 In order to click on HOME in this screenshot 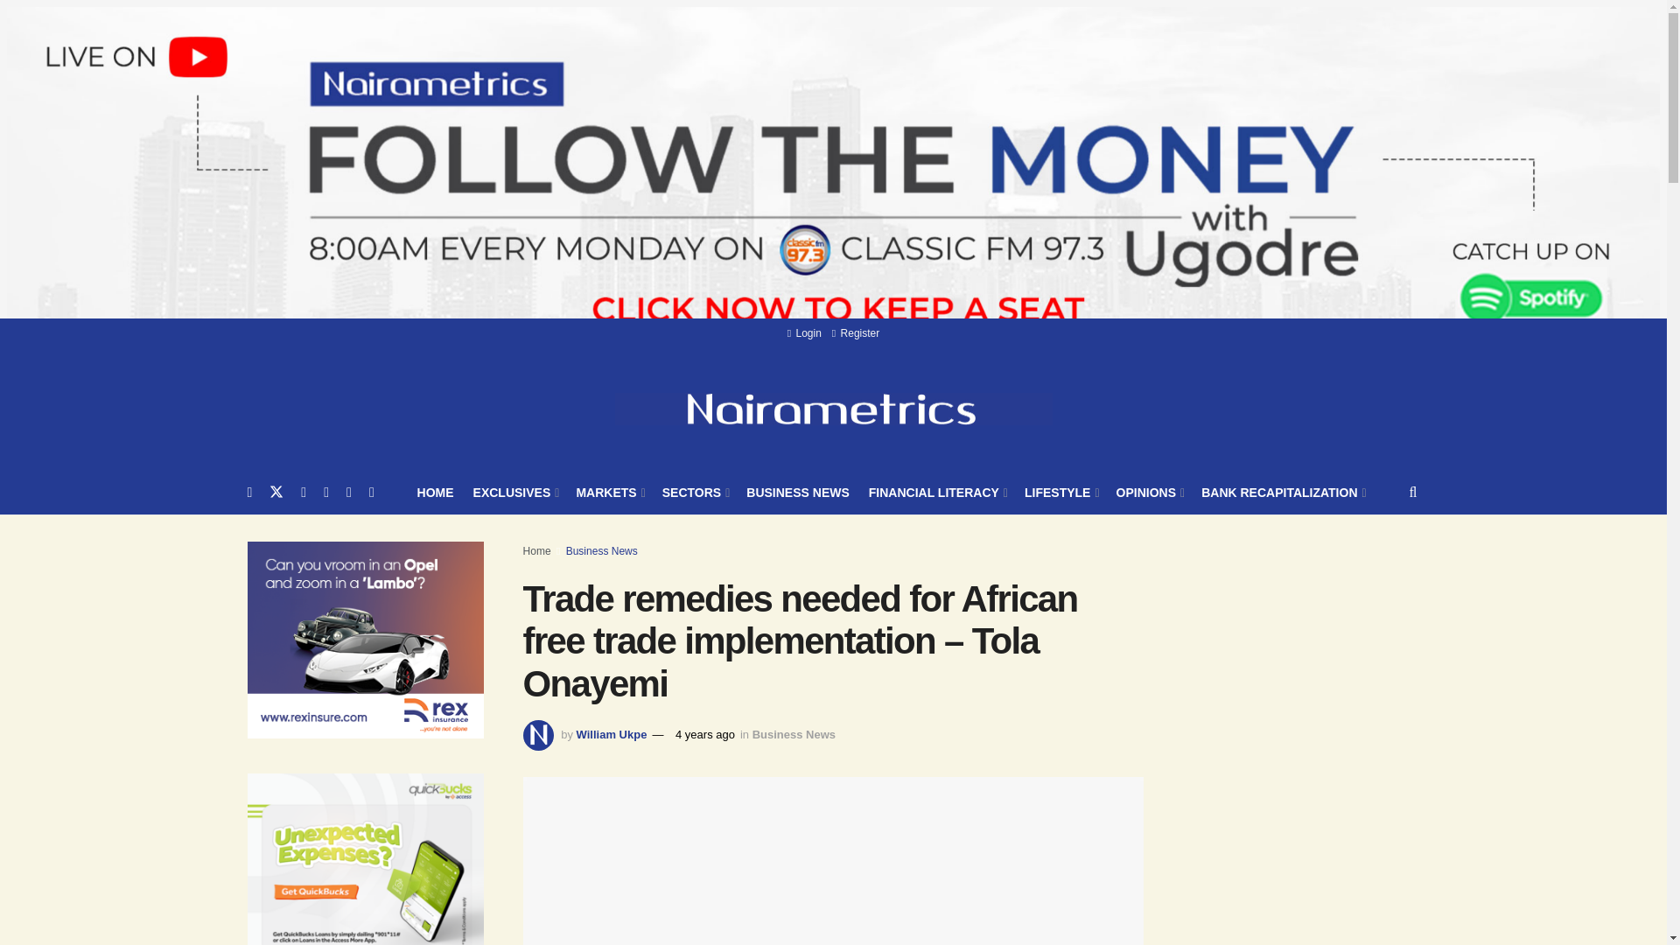, I will do `click(435, 492)`.